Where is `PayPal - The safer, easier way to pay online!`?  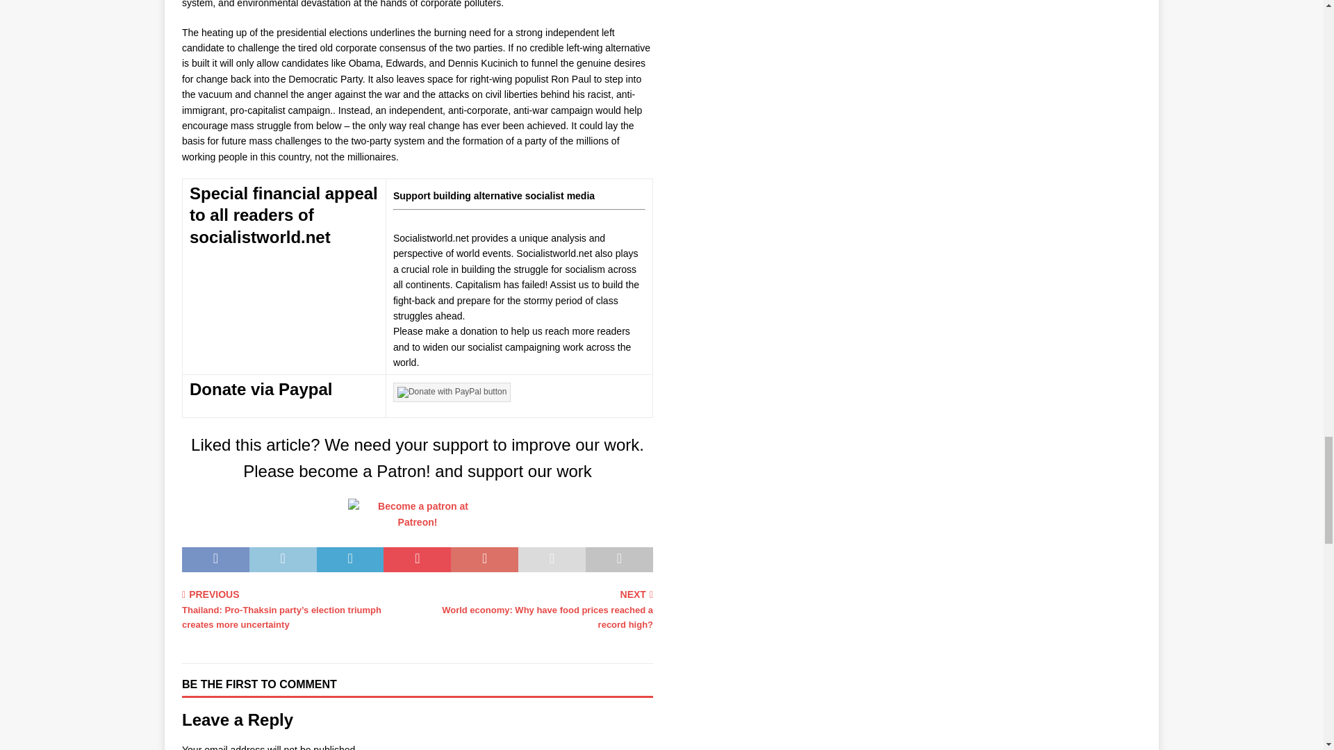
PayPal - The safer, easier way to pay online! is located at coordinates (452, 392).